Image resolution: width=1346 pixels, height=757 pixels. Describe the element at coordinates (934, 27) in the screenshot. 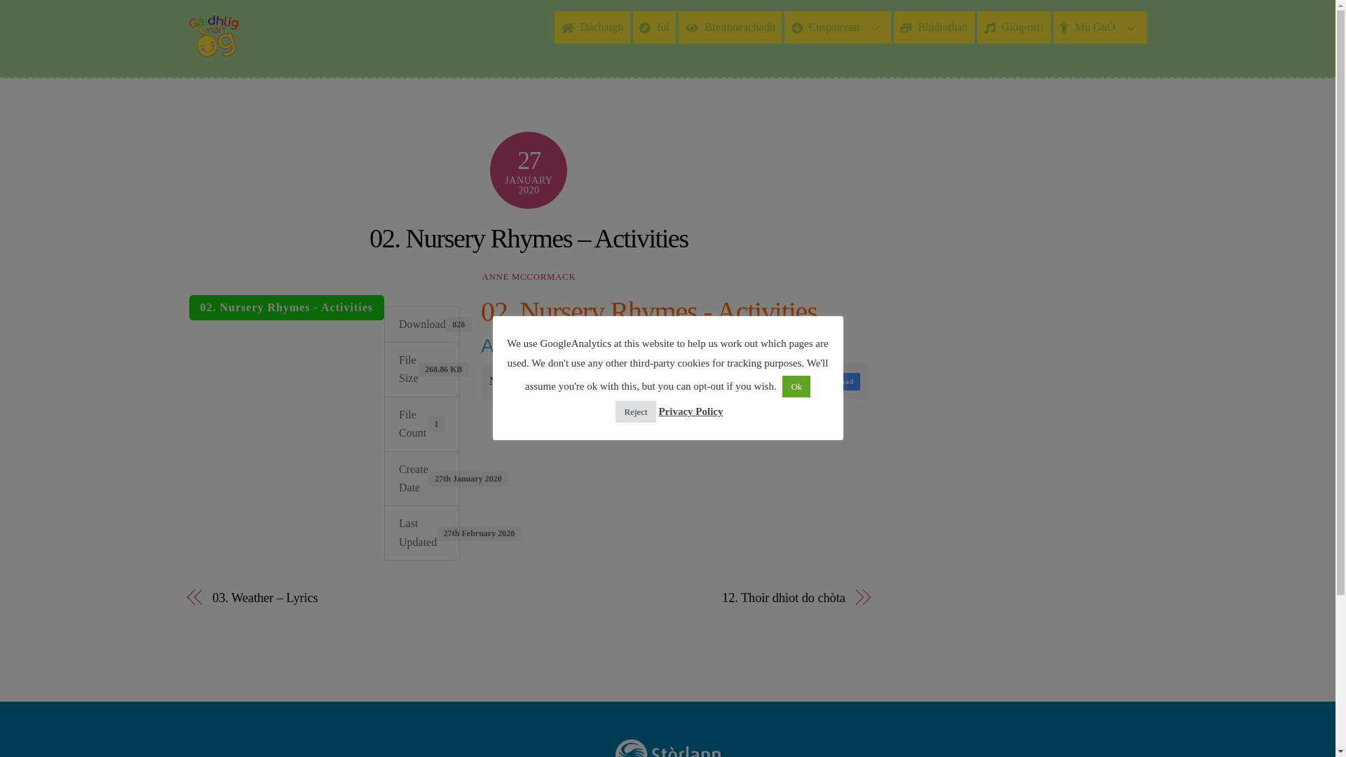

I see `Bhidiothan` at that location.